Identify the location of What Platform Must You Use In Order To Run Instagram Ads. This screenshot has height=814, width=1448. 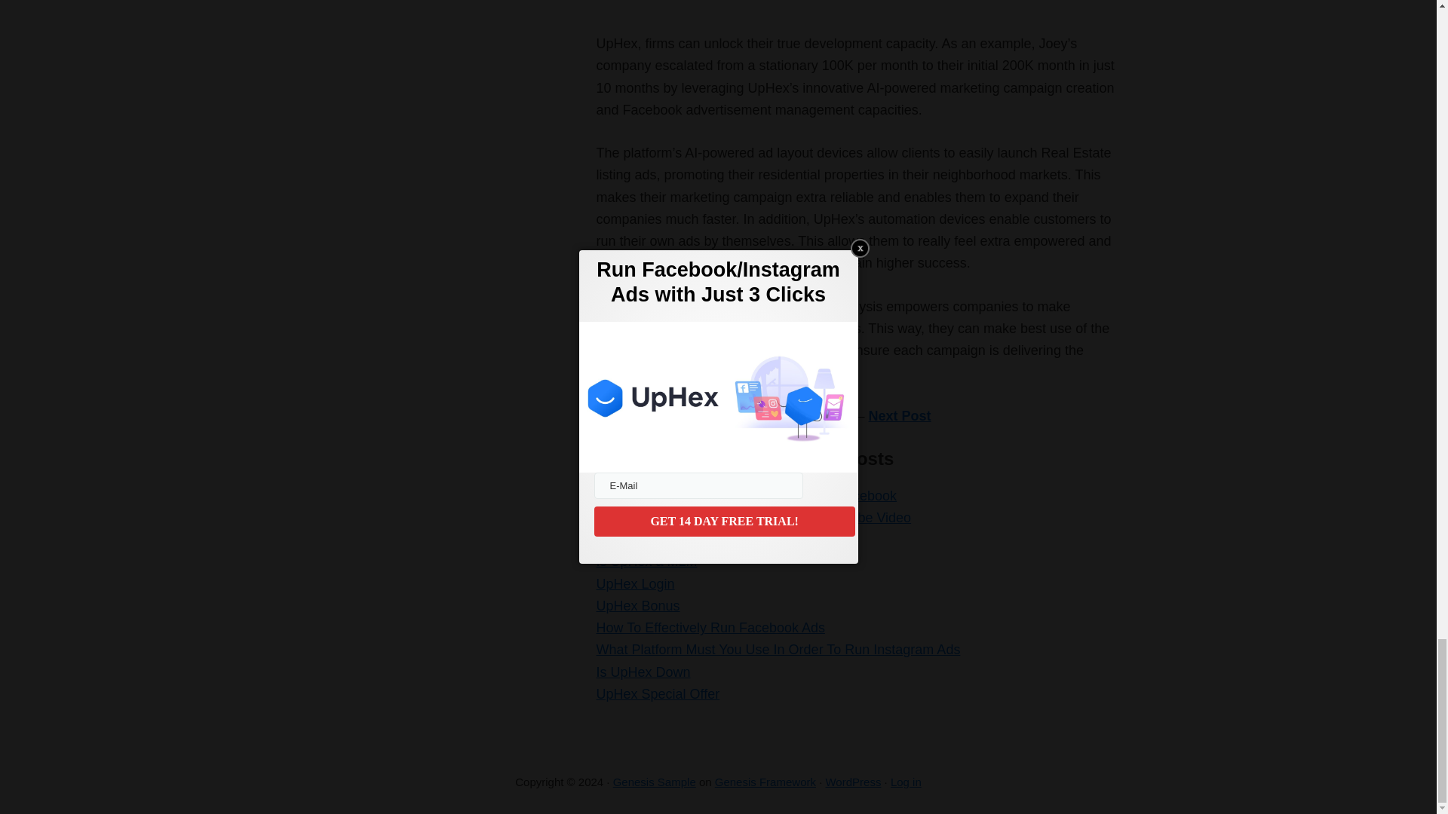
(777, 650).